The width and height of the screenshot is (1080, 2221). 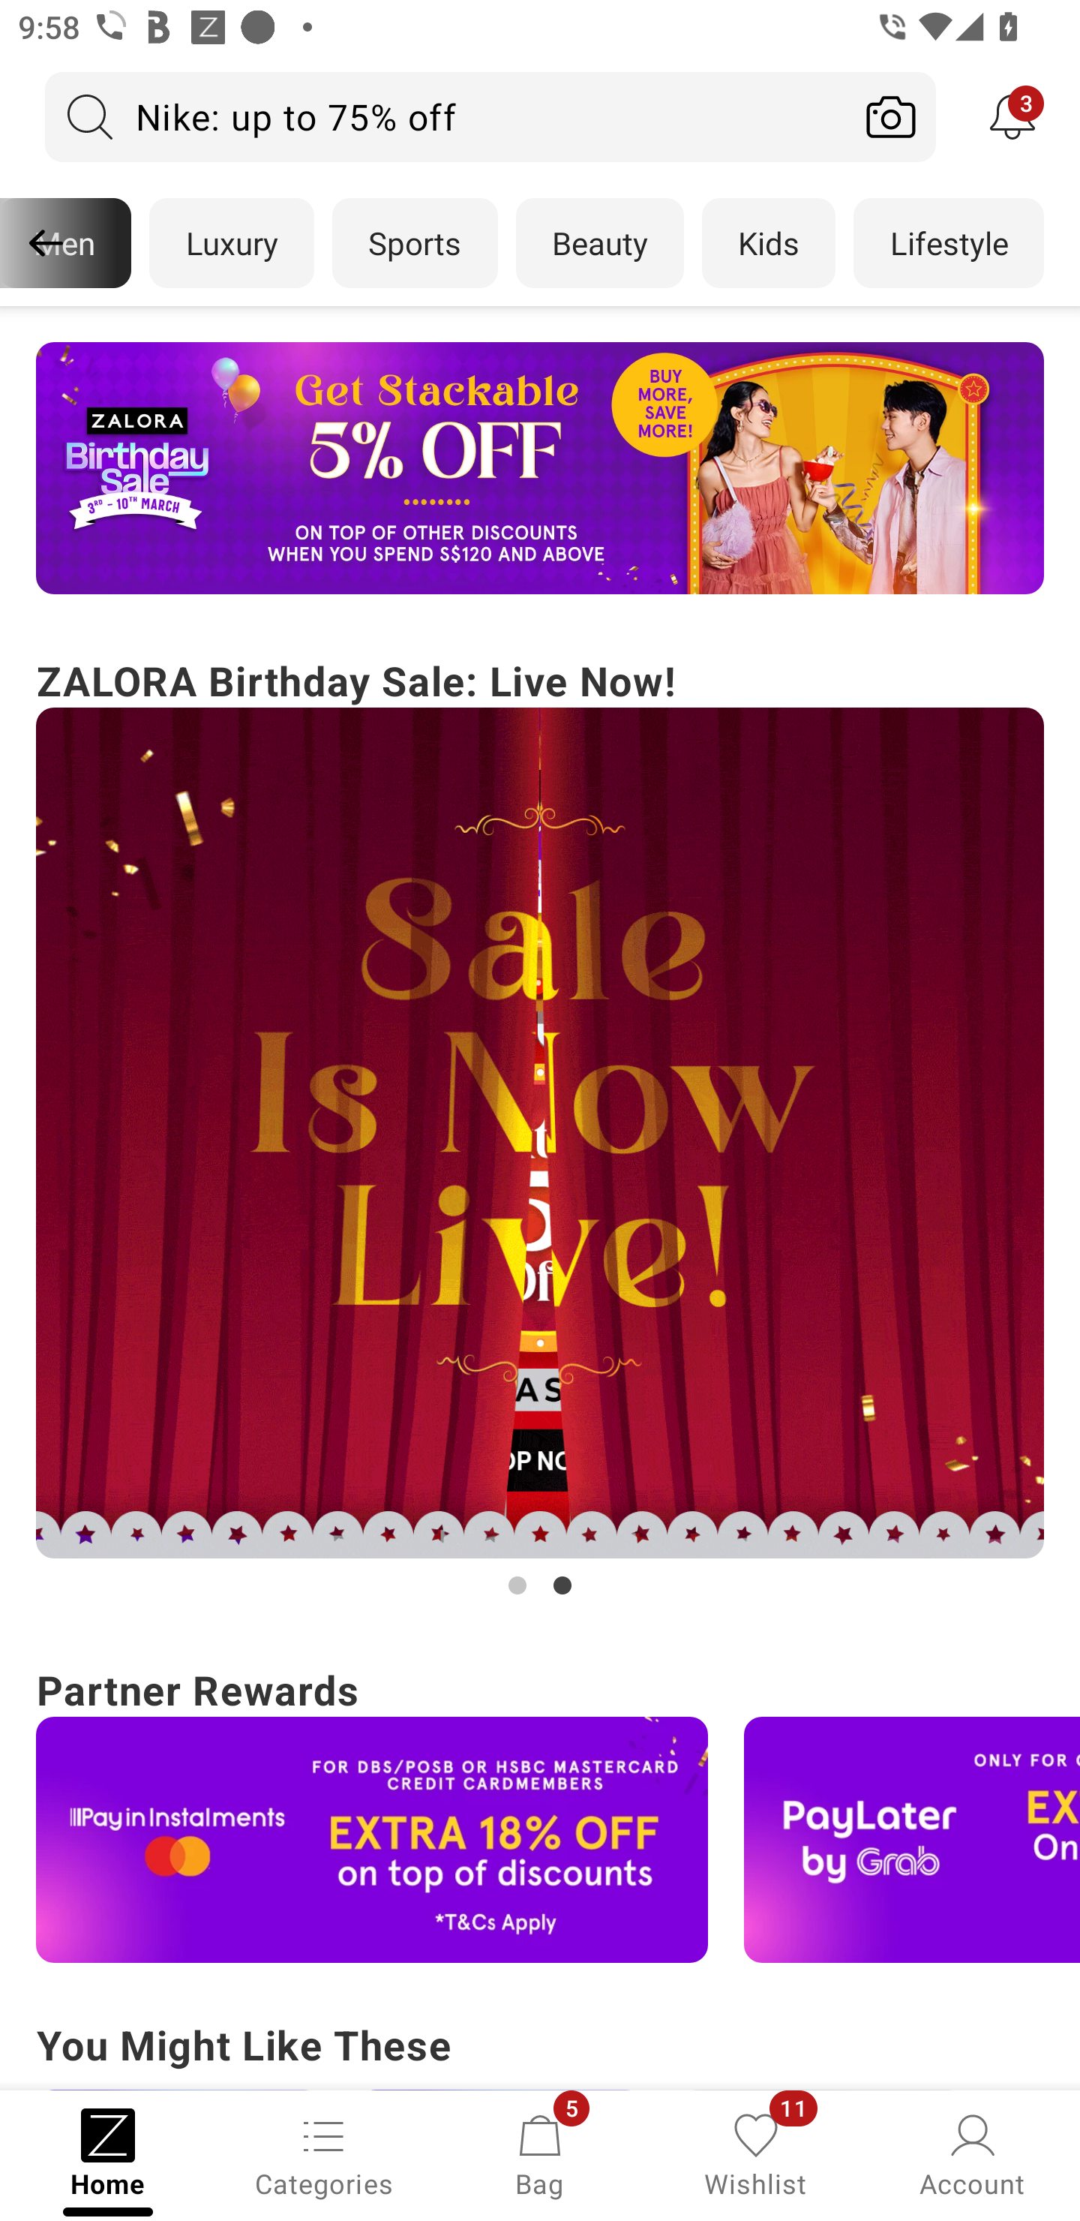 What do you see at coordinates (415, 243) in the screenshot?
I see `Sports` at bounding box center [415, 243].